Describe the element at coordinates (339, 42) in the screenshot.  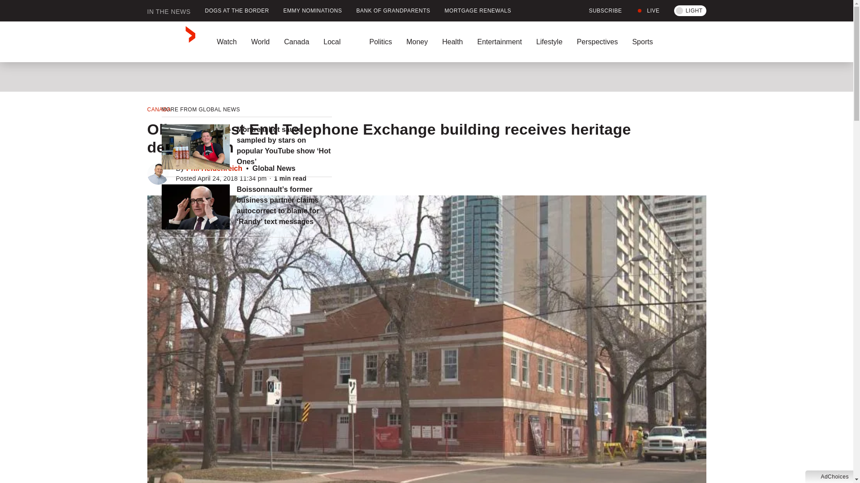
I see `Local` at that location.